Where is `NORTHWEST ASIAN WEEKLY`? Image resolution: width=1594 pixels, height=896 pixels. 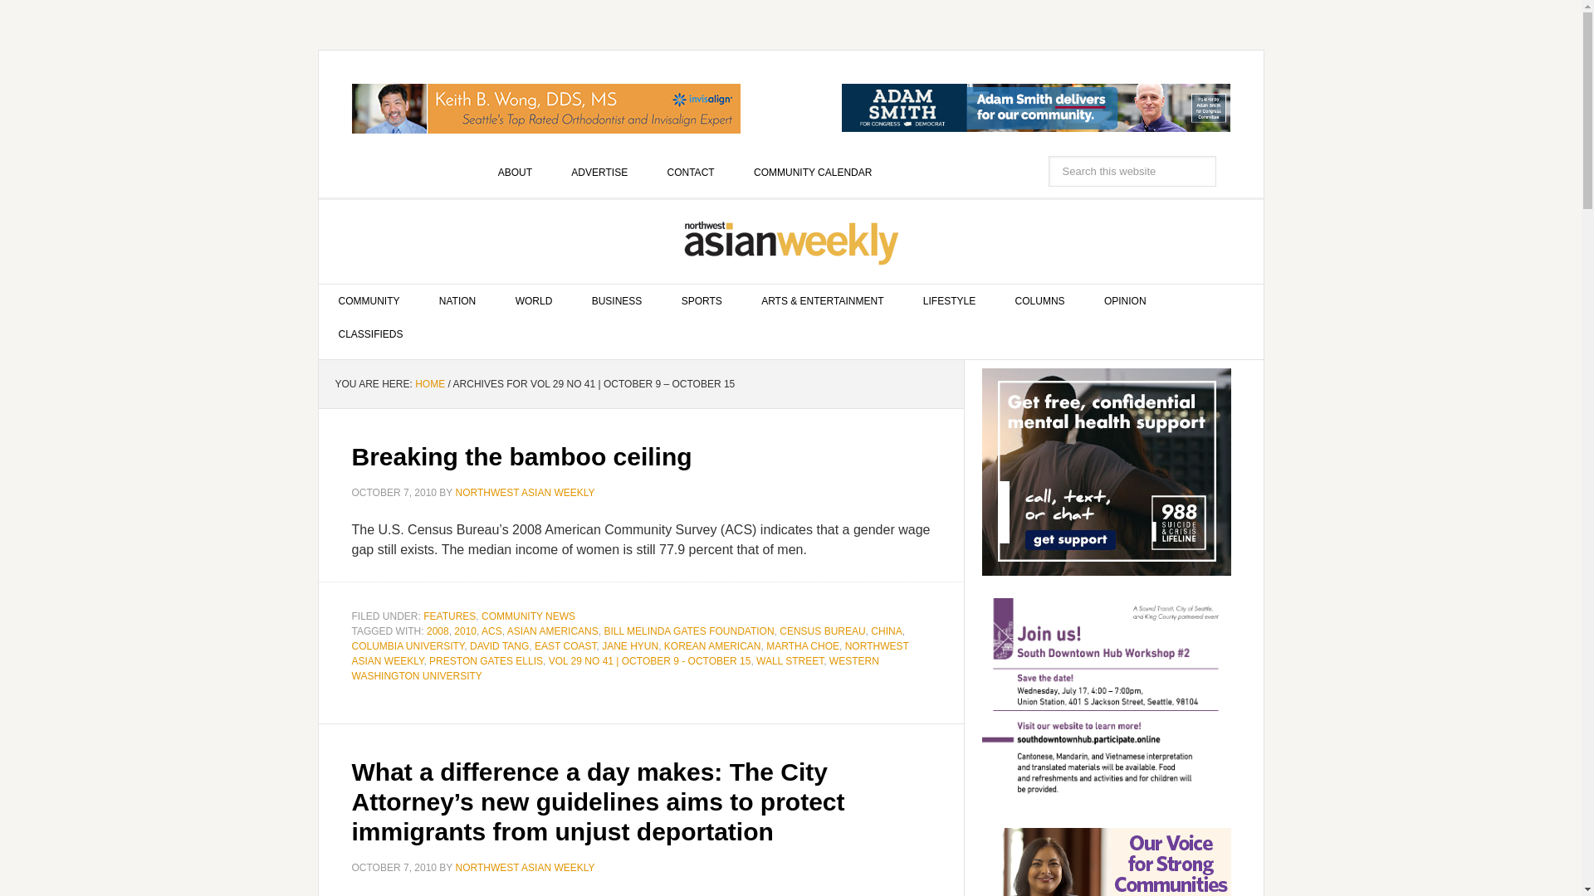
NORTHWEST ASIAN WEEKLY is located at coordinates (525, 493).